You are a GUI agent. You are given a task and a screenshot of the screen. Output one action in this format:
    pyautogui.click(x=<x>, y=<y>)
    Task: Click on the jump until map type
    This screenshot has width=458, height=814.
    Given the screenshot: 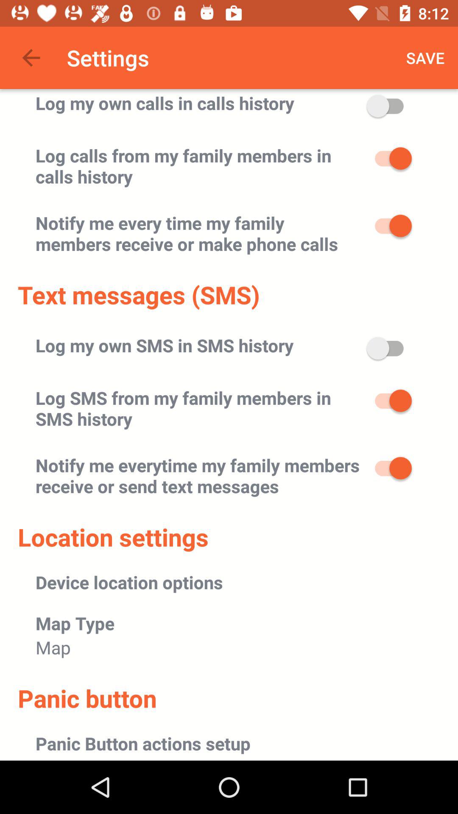 What is the action you would take?
    pyautogui.click(x=75, y=623)
    